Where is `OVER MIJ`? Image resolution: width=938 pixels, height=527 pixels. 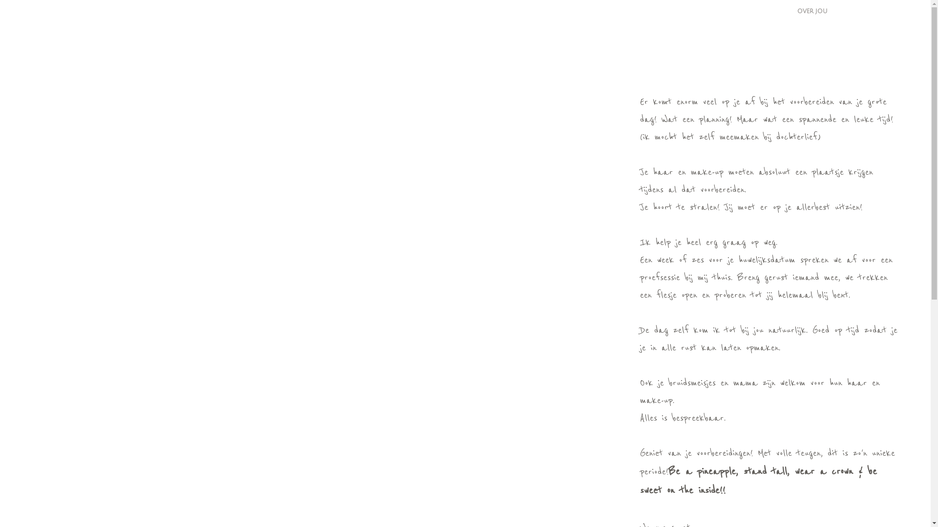
OVER MIJ is located at coordinates (703, 12).